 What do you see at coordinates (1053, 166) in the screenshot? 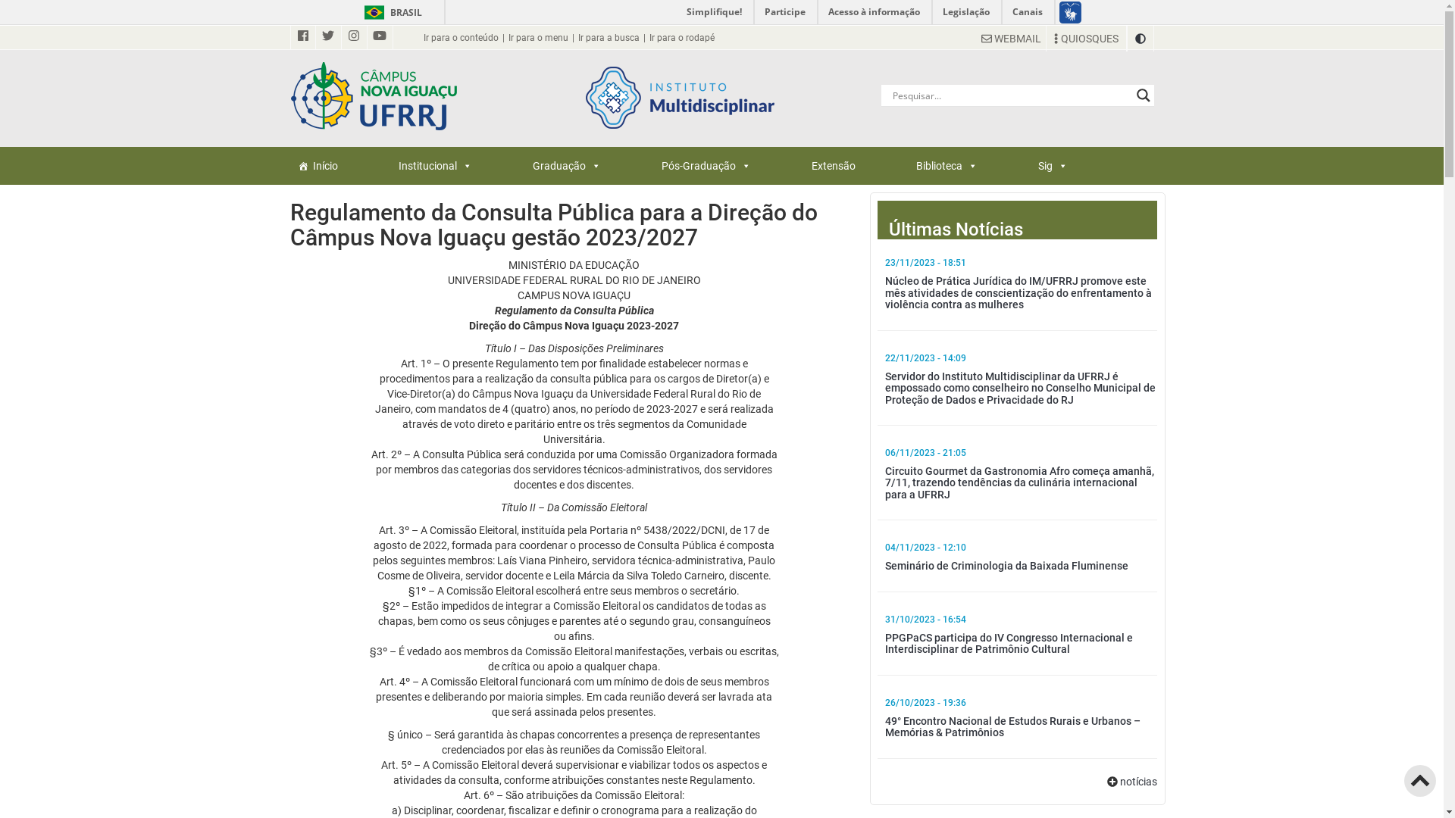
I see `Sig` at bounding box center [1053, 166].